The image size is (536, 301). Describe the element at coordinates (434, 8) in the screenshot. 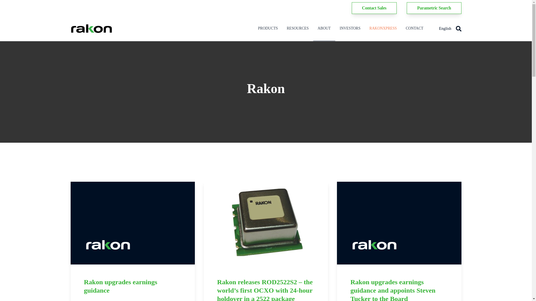

I see `Parametric Search` at that location.